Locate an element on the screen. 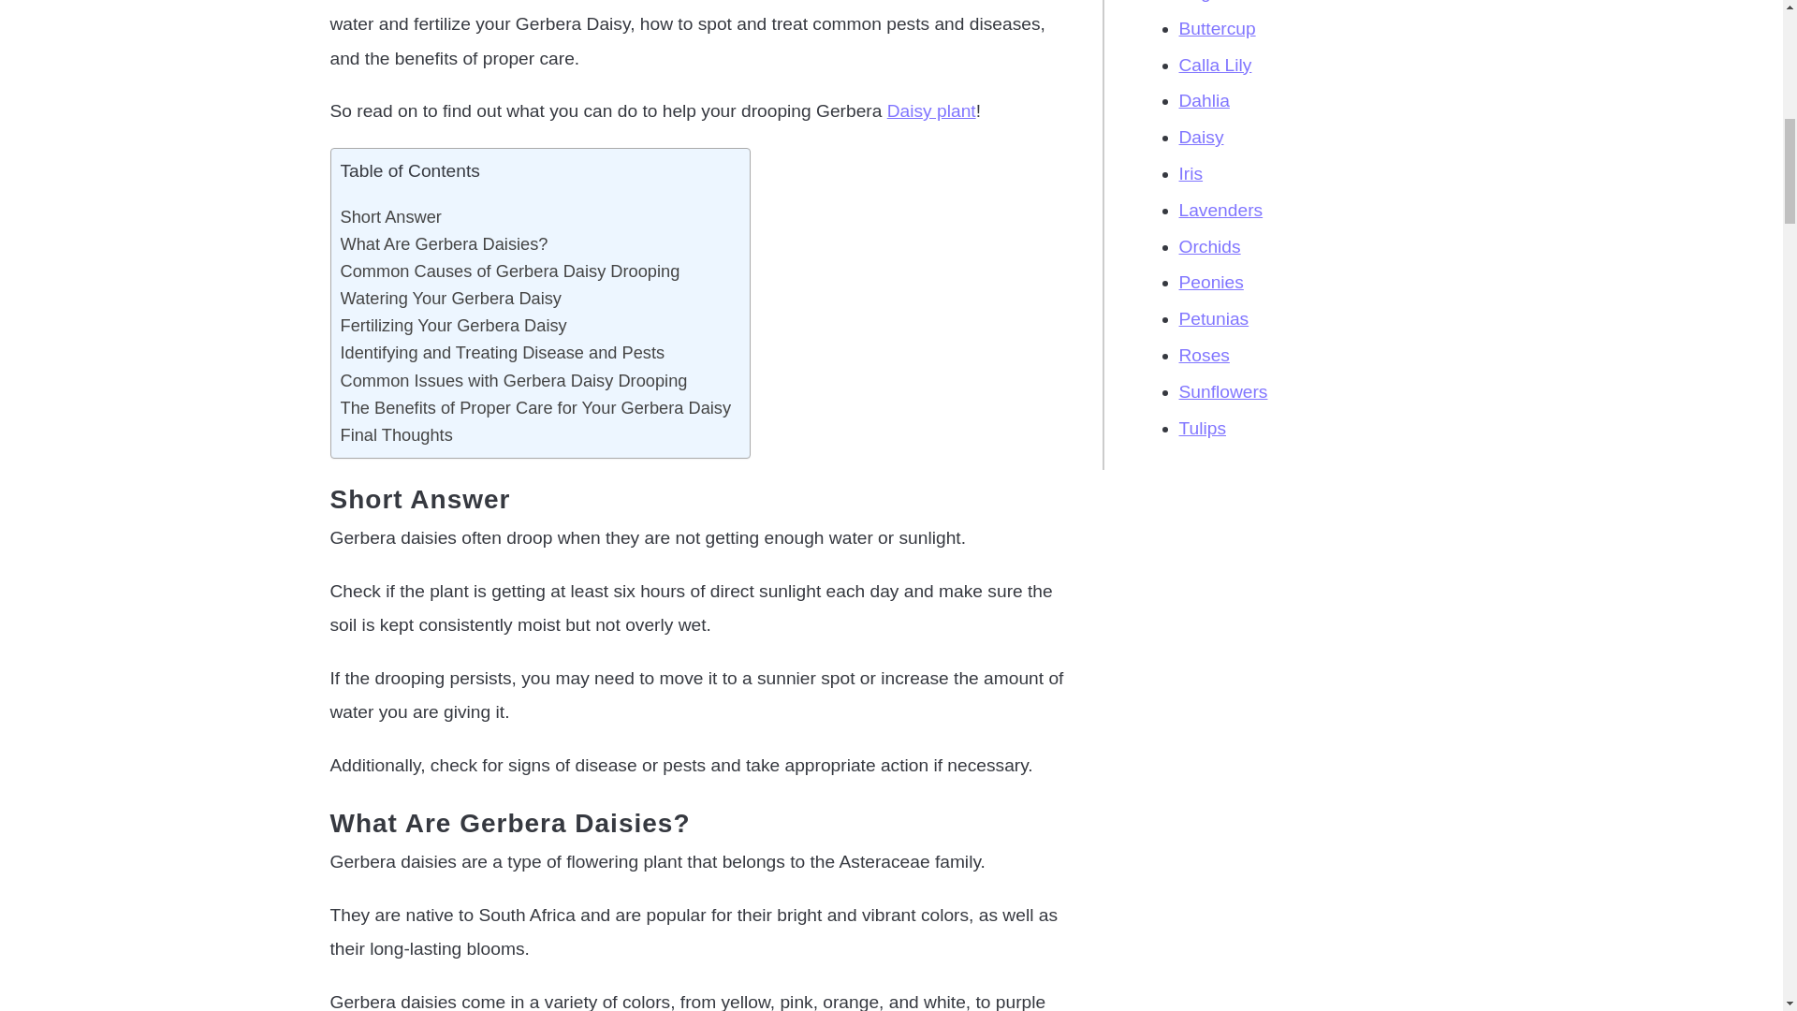  Short Answer is located at coordinates (391, 215).